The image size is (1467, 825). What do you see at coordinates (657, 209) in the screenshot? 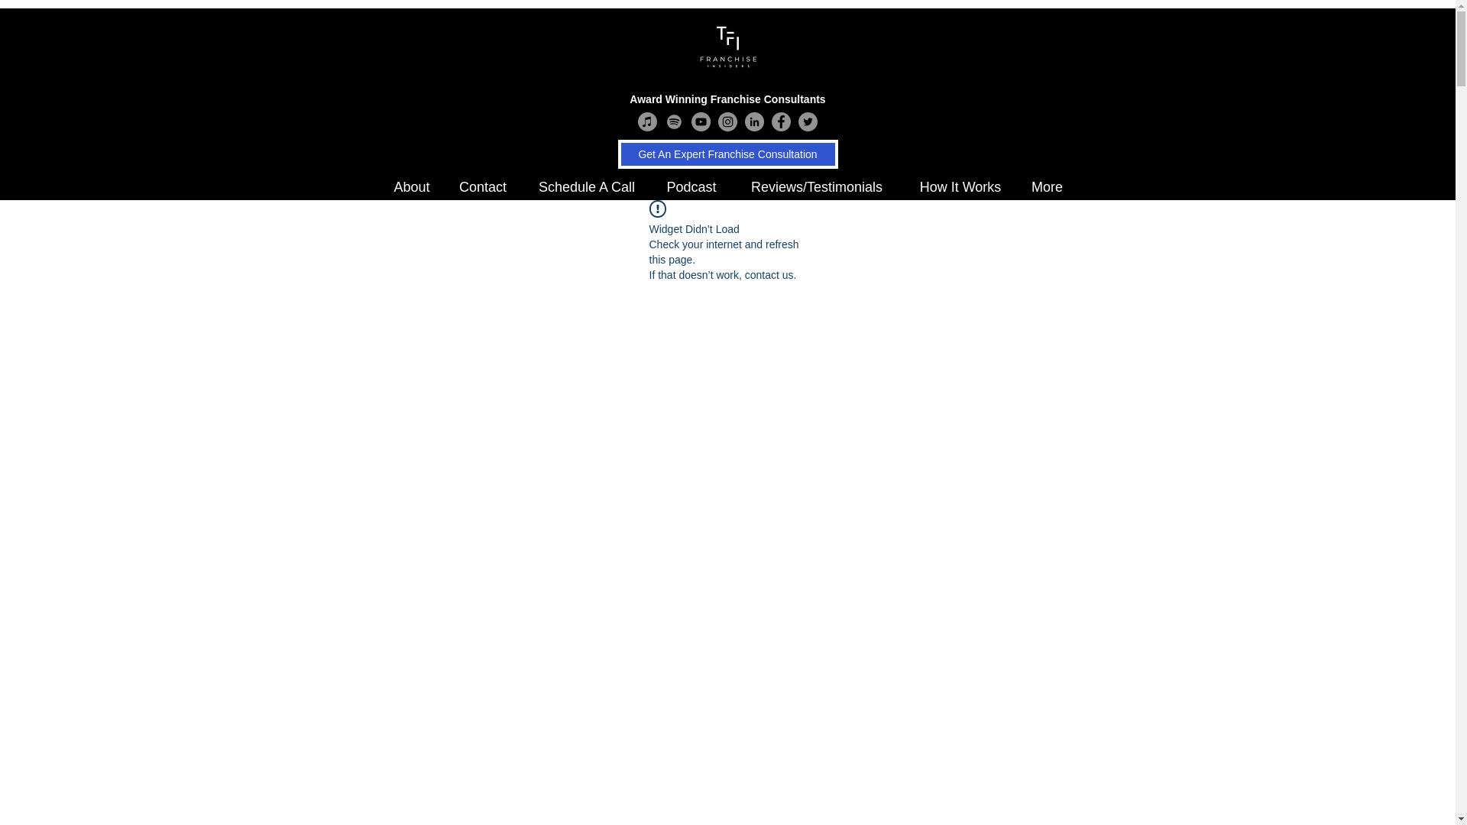
I see `!` at bounding box center [657, 209].